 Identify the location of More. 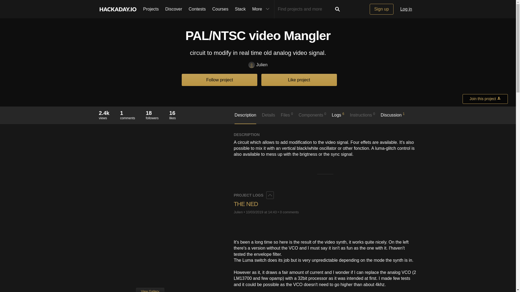
(220, 9).